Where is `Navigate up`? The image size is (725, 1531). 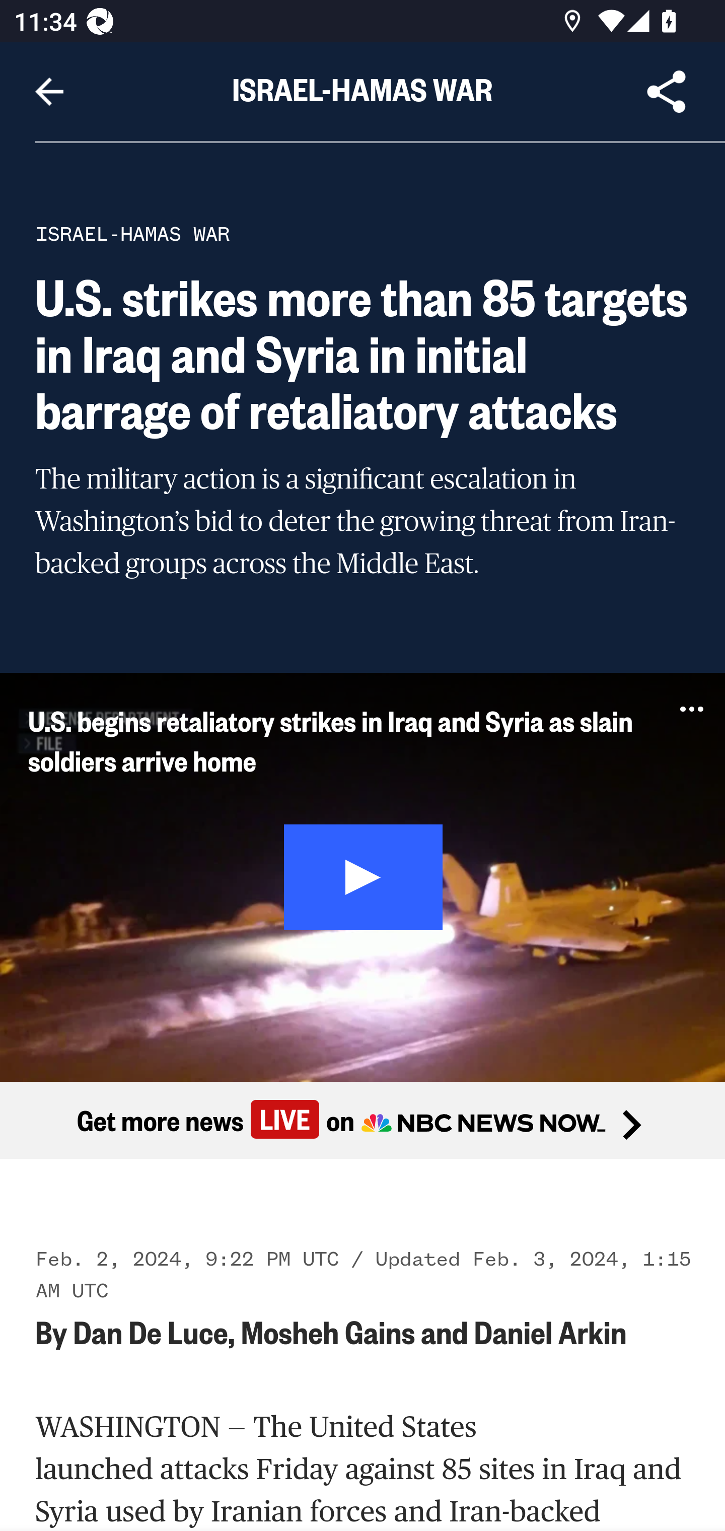 Navigate up is located at coordinates (49, 92).